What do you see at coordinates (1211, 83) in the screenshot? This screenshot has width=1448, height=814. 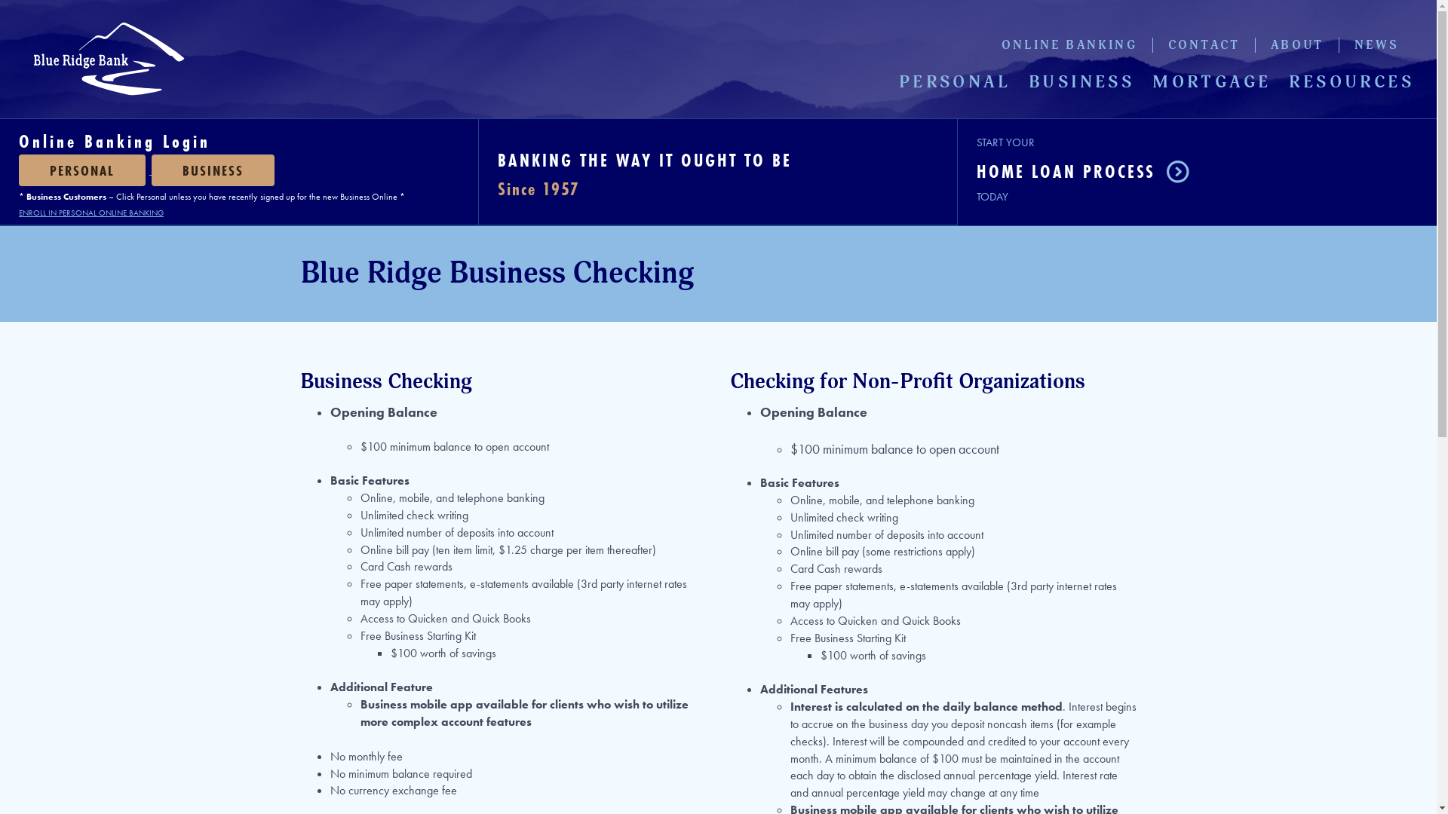 I see `MORTGAGE` at bounding box center [1211, 83].